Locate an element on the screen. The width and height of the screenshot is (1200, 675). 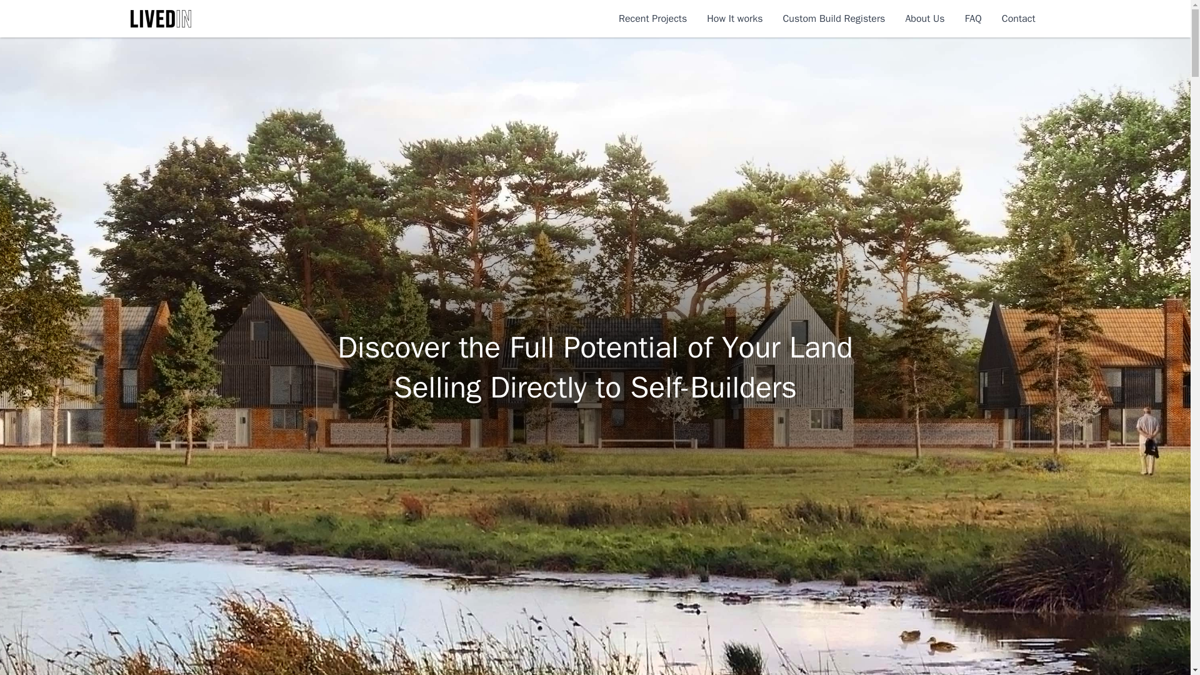
How It works is located at coordinates (734, 19).